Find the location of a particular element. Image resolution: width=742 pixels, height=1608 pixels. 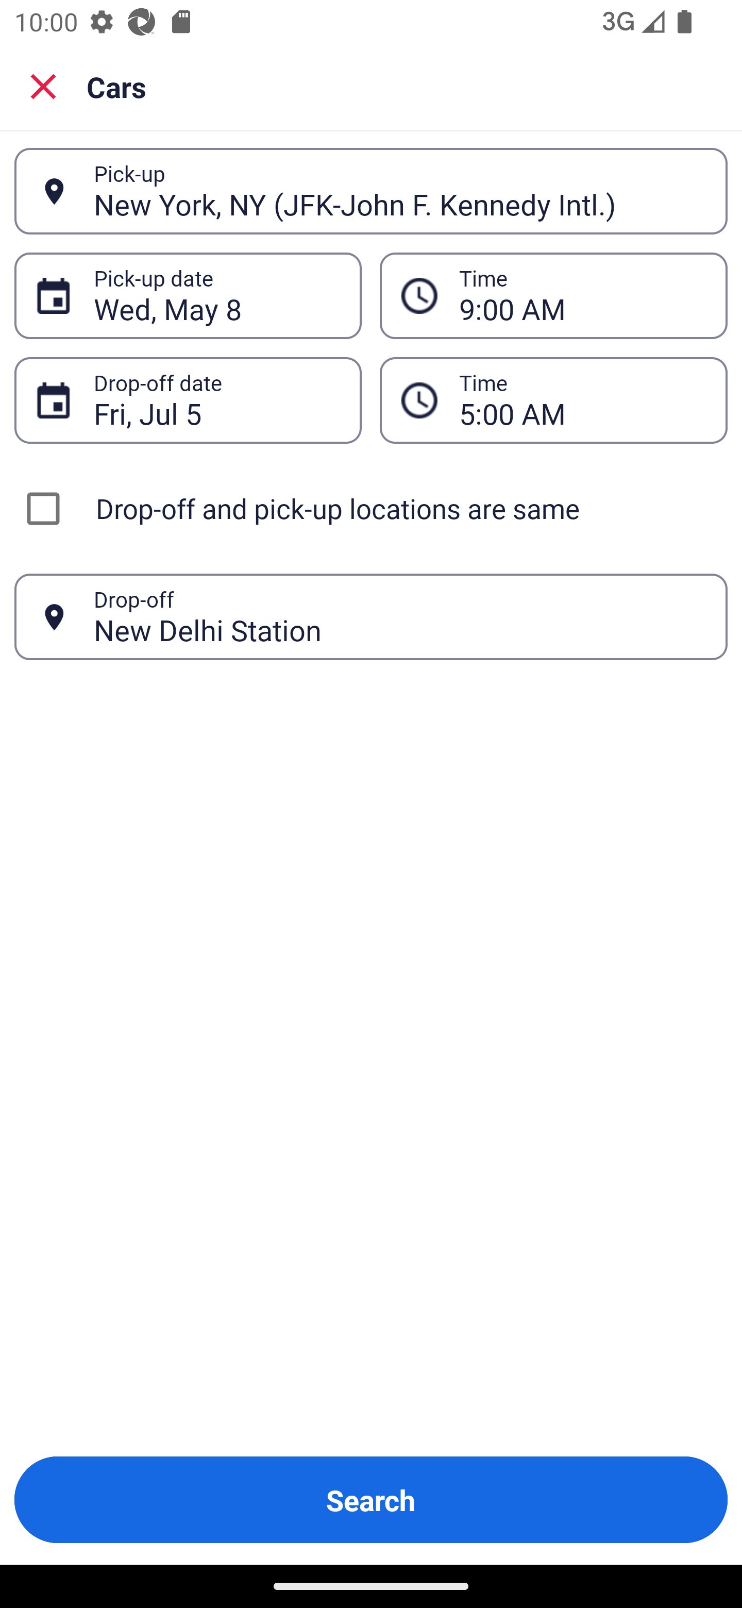

5:00 AM is located at coordinates (582, 400).